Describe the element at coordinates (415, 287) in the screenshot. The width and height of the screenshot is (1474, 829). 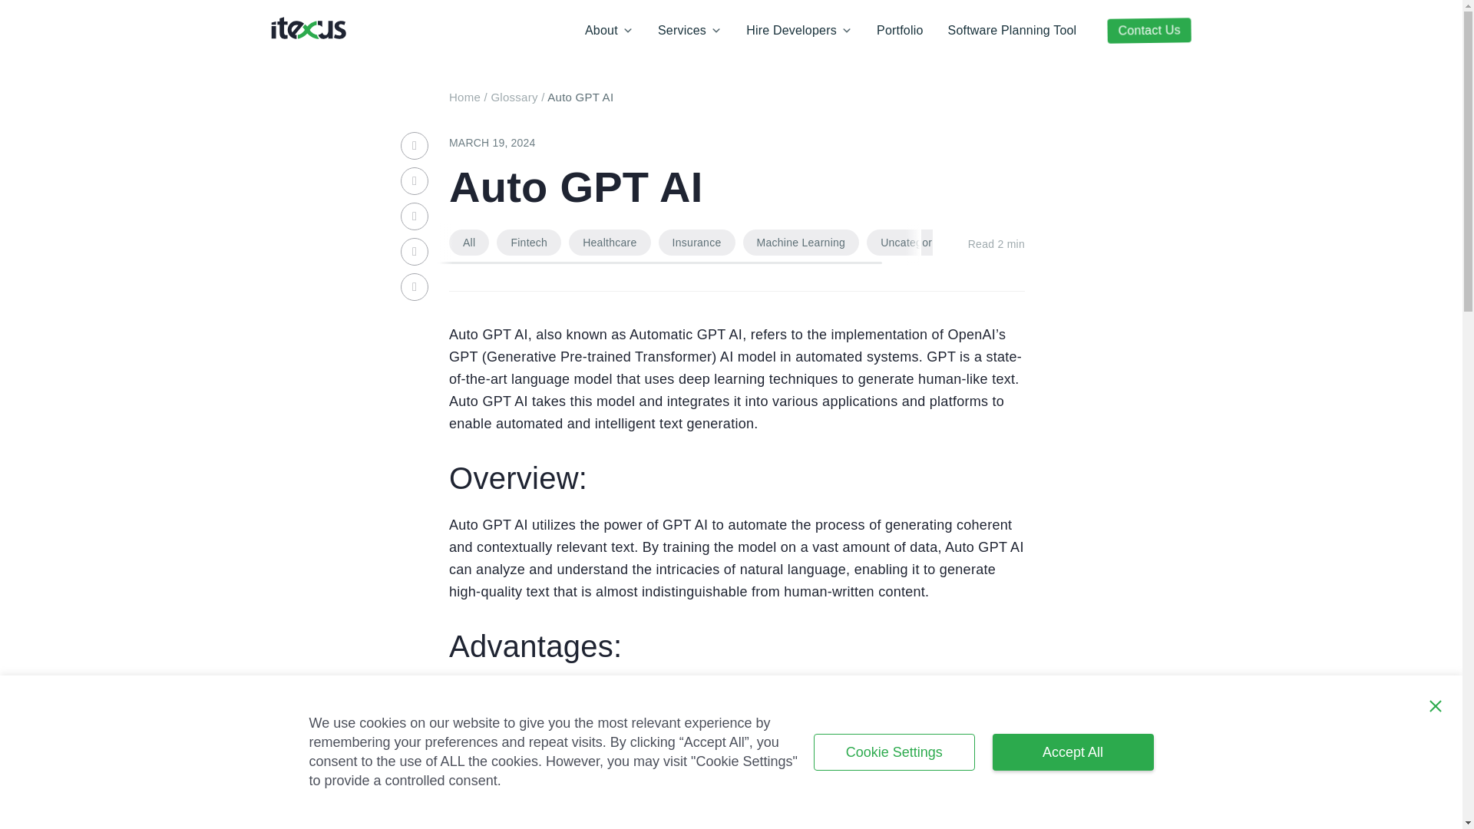
I see `Copy to Clipboard` at that location.